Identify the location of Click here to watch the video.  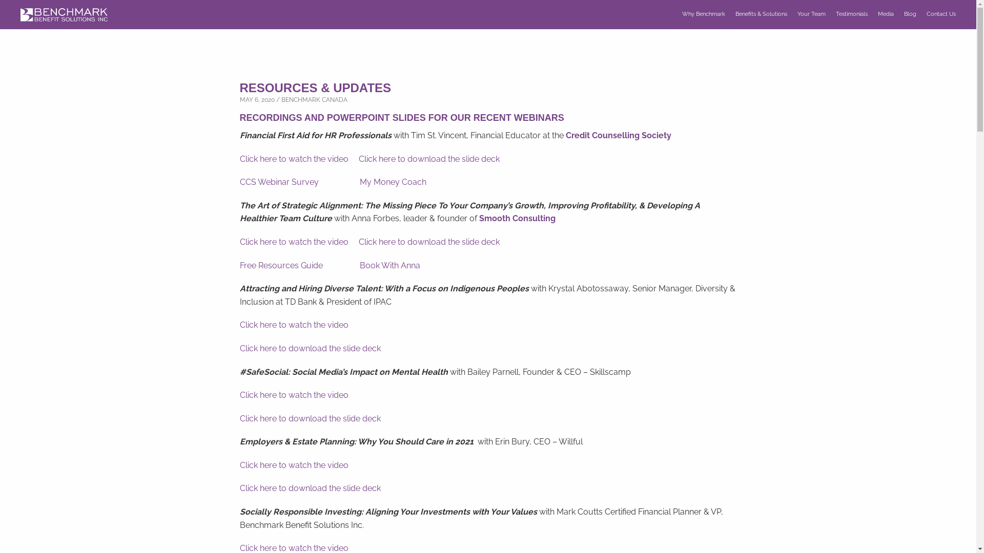
(294, 242).